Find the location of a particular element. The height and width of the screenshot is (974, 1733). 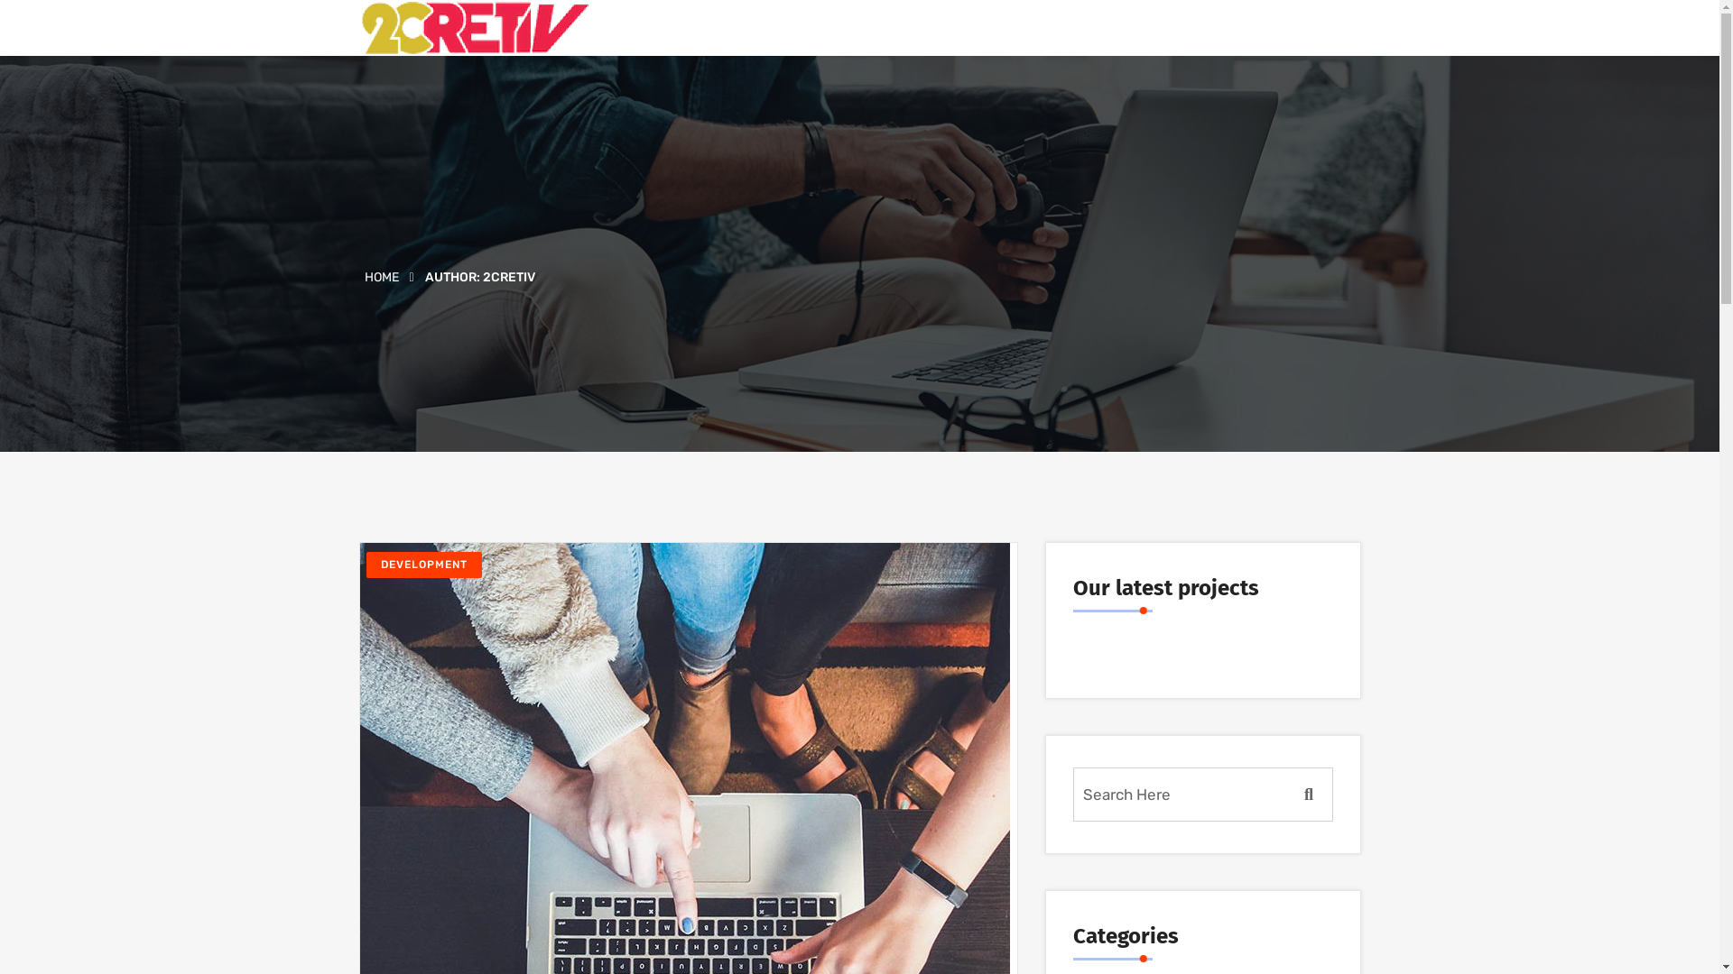

HOME is located at coordinates (382, 278).